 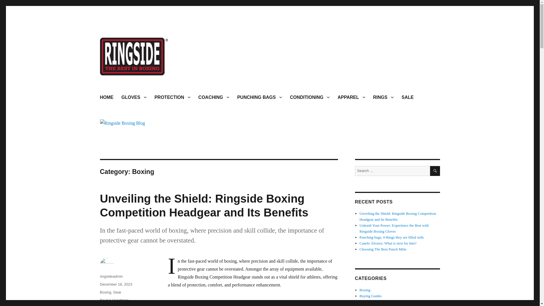 What do you see at coordinates (260, 97) in the screenshot?
I see `PUNCHING BAGS` at bounding box center [260, 97].